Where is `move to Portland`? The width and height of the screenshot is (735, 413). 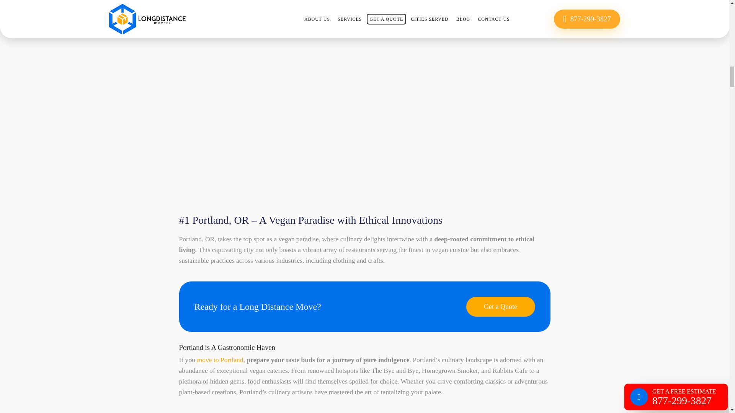 move to Portland is located at coordinates (220, 359).